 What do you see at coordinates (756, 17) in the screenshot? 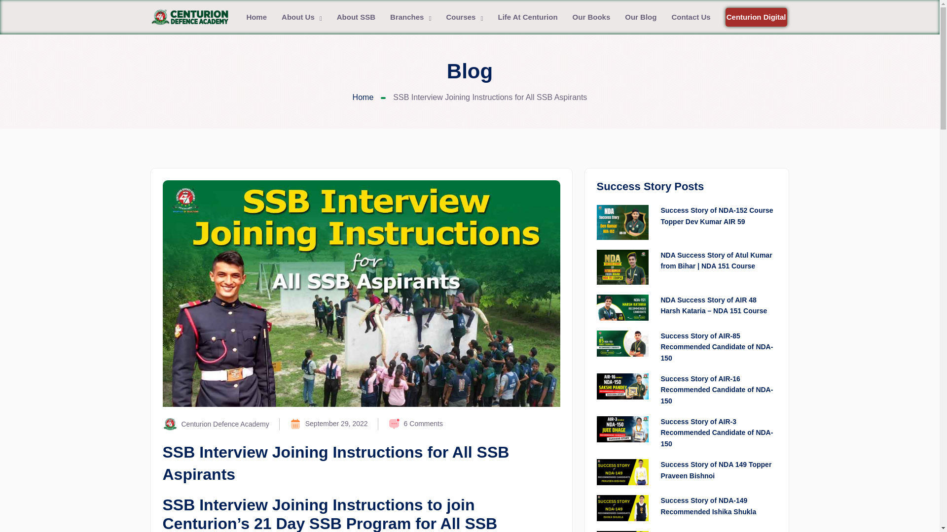
I see `Centurion Digital` at bounding box center [756, 17].